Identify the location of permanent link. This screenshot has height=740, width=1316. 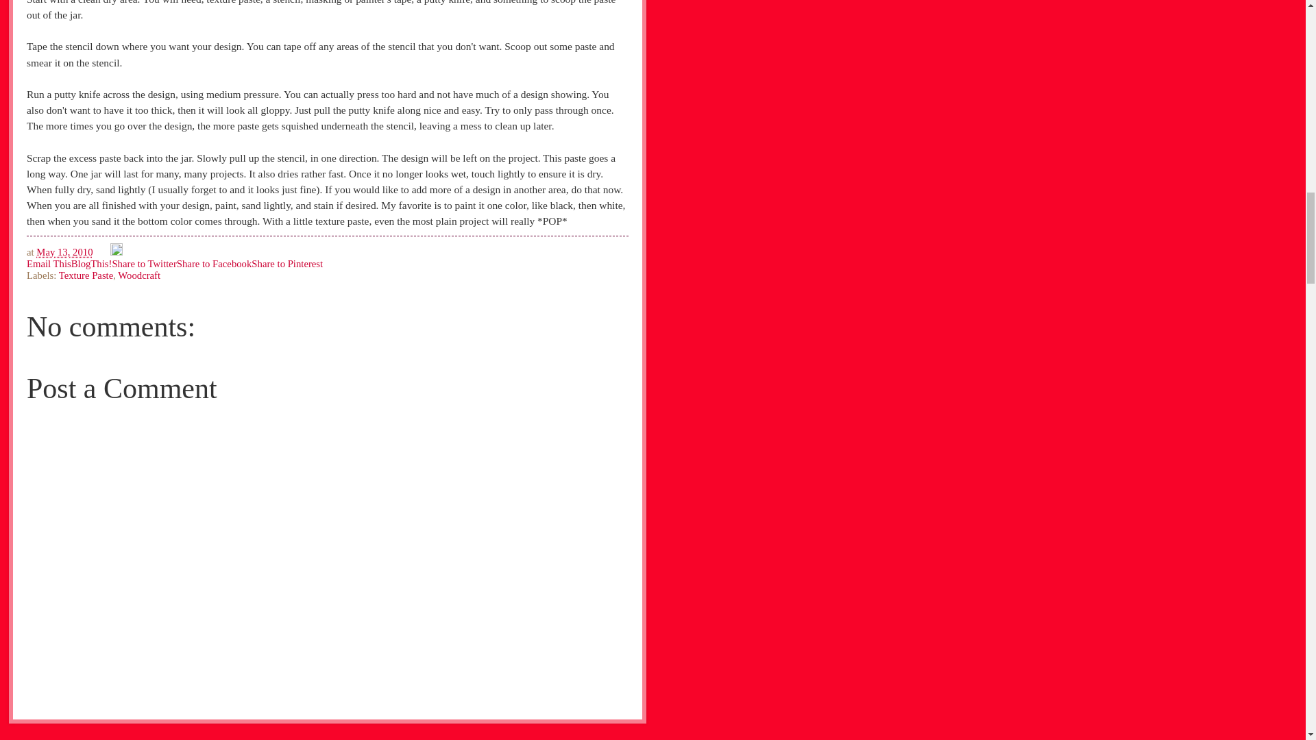
(64, 251).